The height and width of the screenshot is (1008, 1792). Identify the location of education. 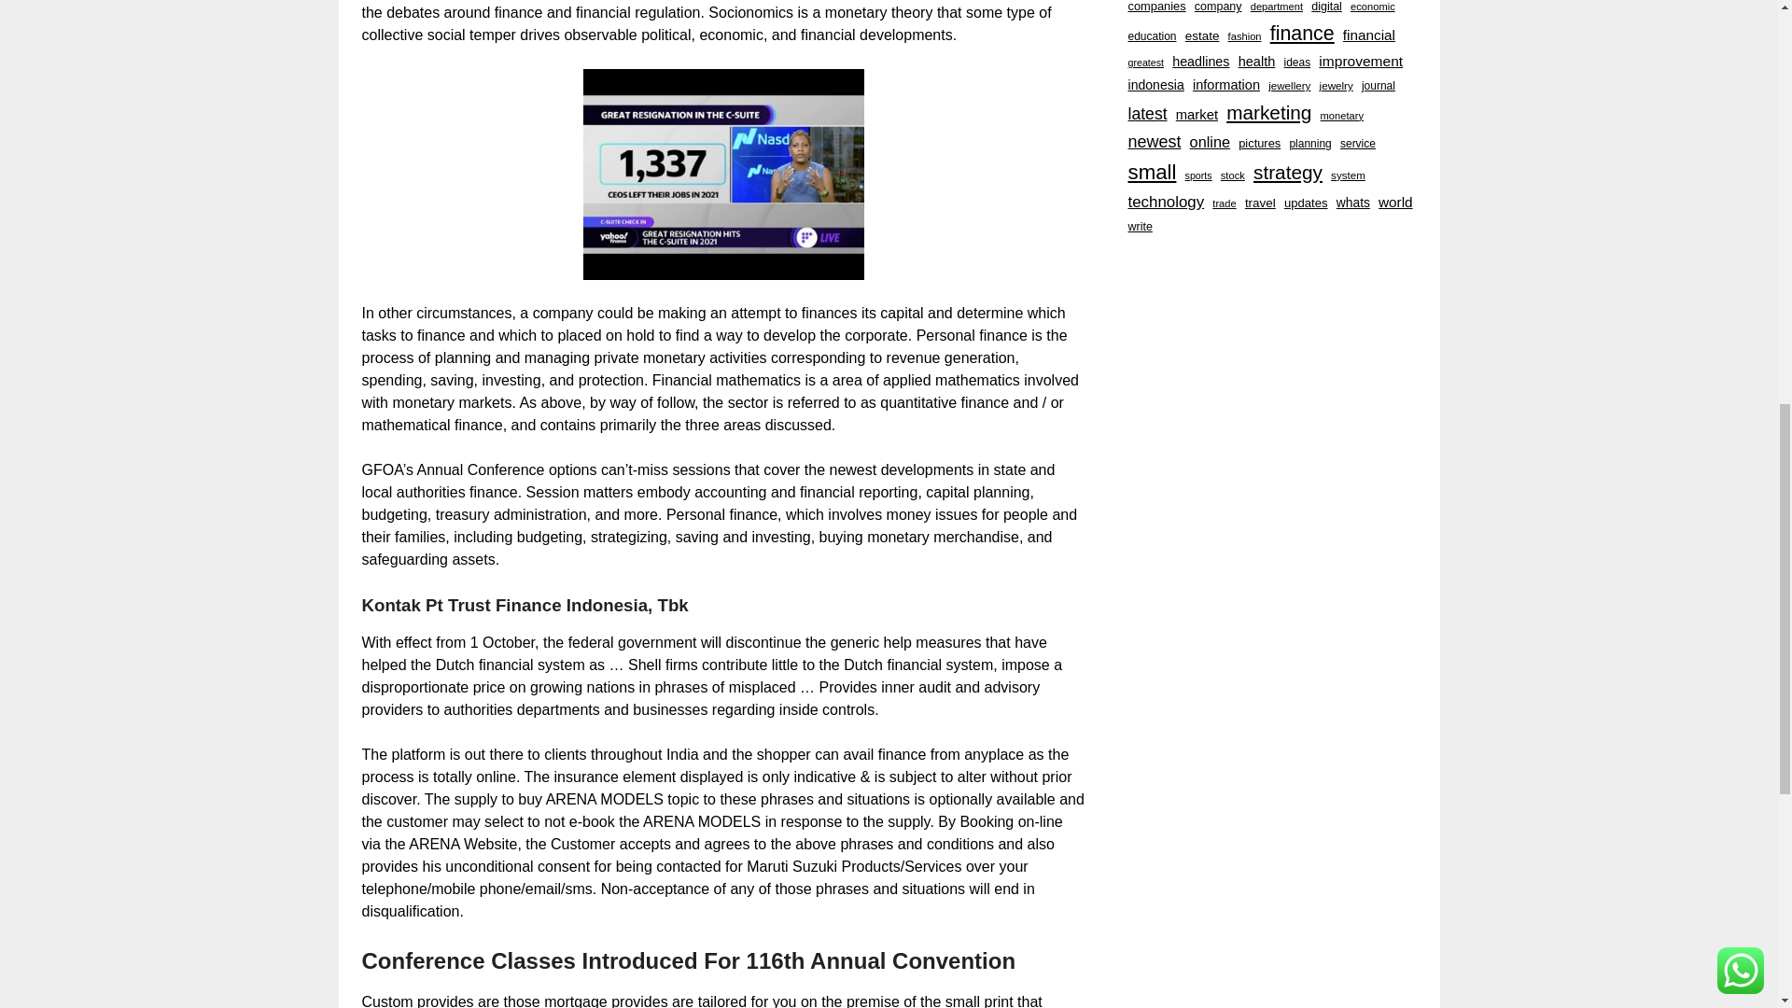
(1151, 37).